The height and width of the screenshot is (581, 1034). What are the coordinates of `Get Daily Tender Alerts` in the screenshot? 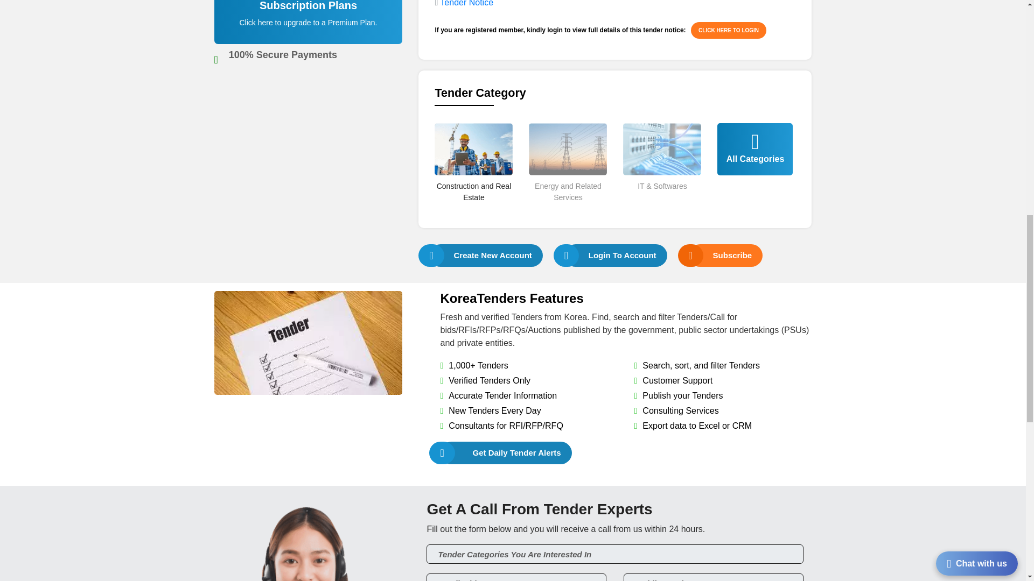 It's located at (506, 453).